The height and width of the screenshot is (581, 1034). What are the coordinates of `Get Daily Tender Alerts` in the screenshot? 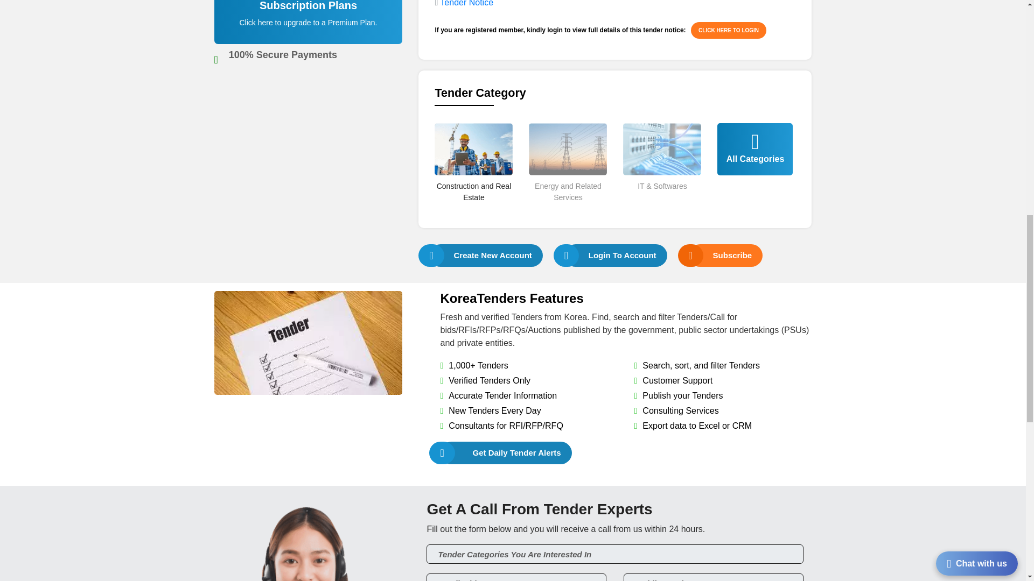 It's located at (506, 453).